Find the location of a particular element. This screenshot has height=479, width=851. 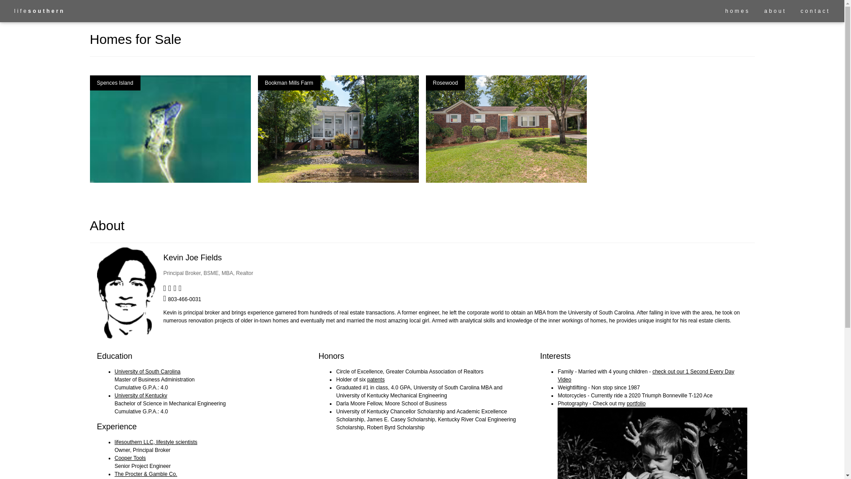

check out our 1 Second Every Day Video is located at coordinates (645, 375).